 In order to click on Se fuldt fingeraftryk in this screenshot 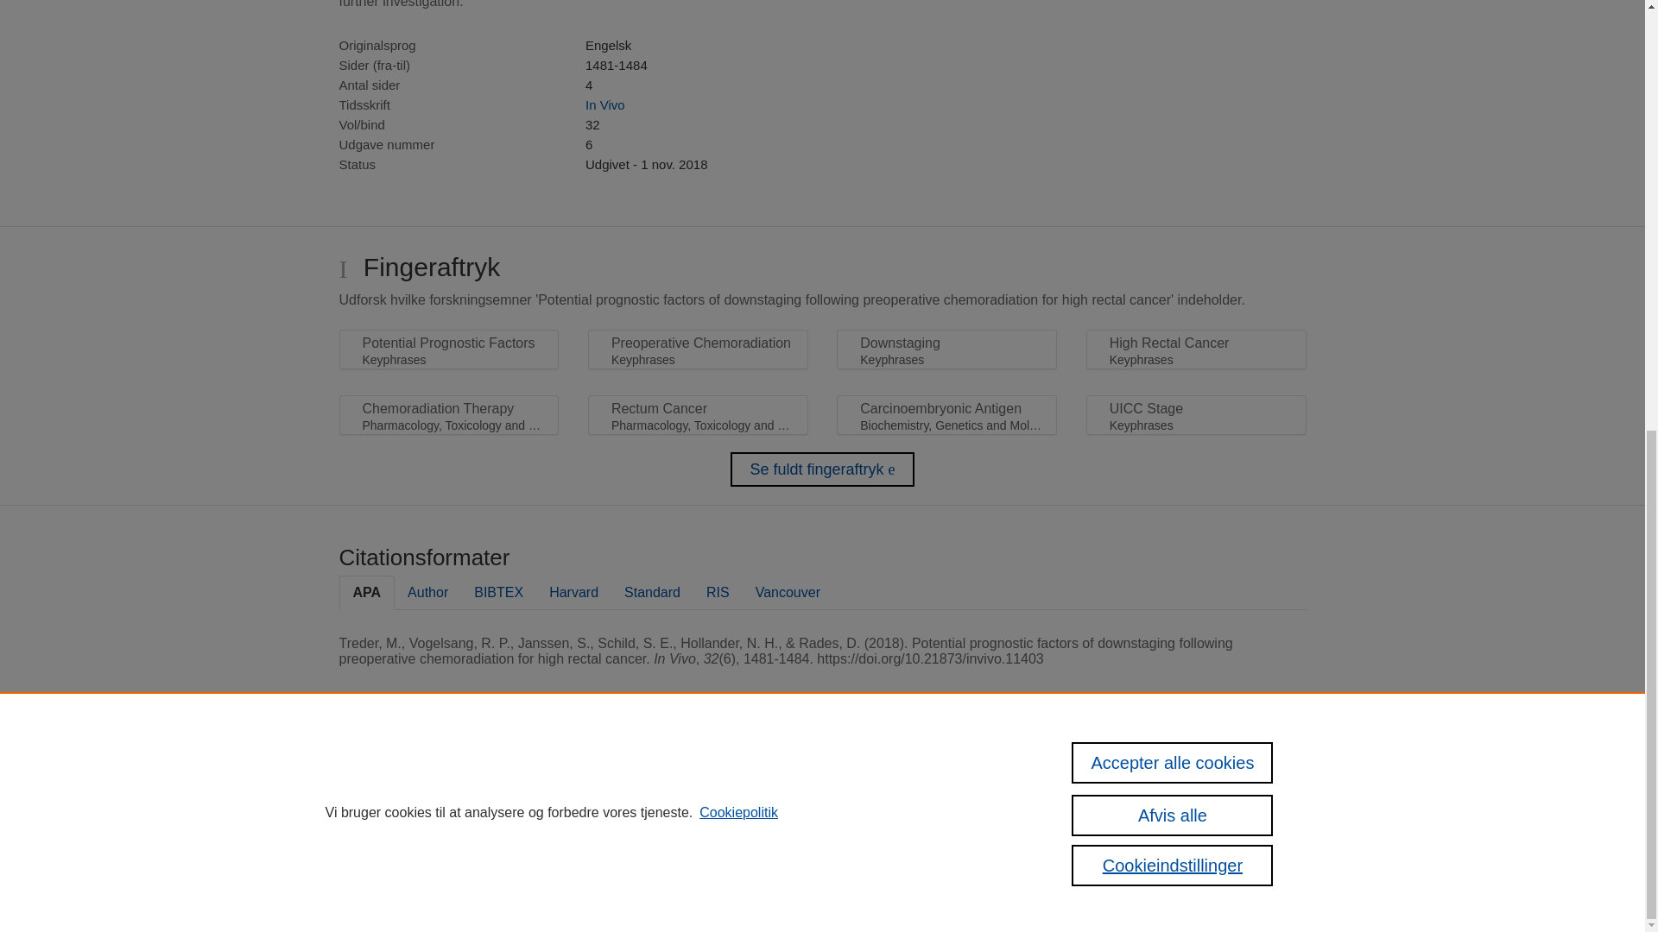, I will do `click(822, 469)`.